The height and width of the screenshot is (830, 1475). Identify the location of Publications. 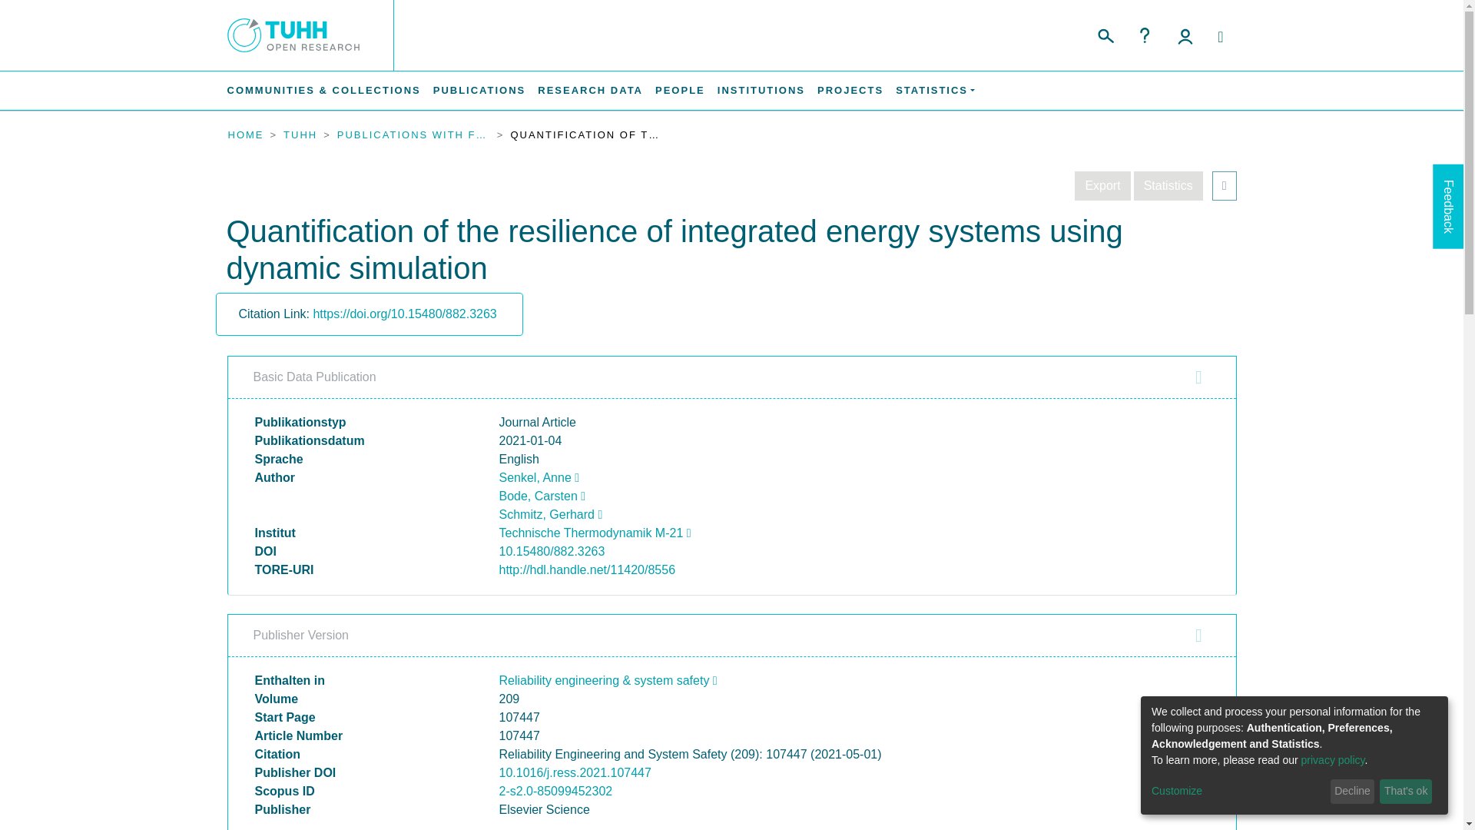
(479, 90).